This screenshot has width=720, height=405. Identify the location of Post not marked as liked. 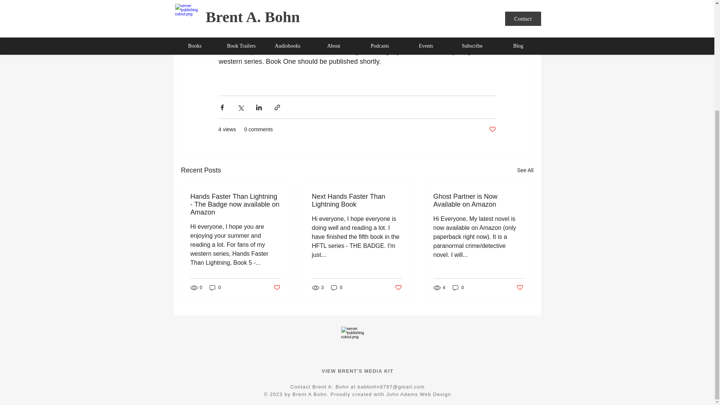
(492, 129).